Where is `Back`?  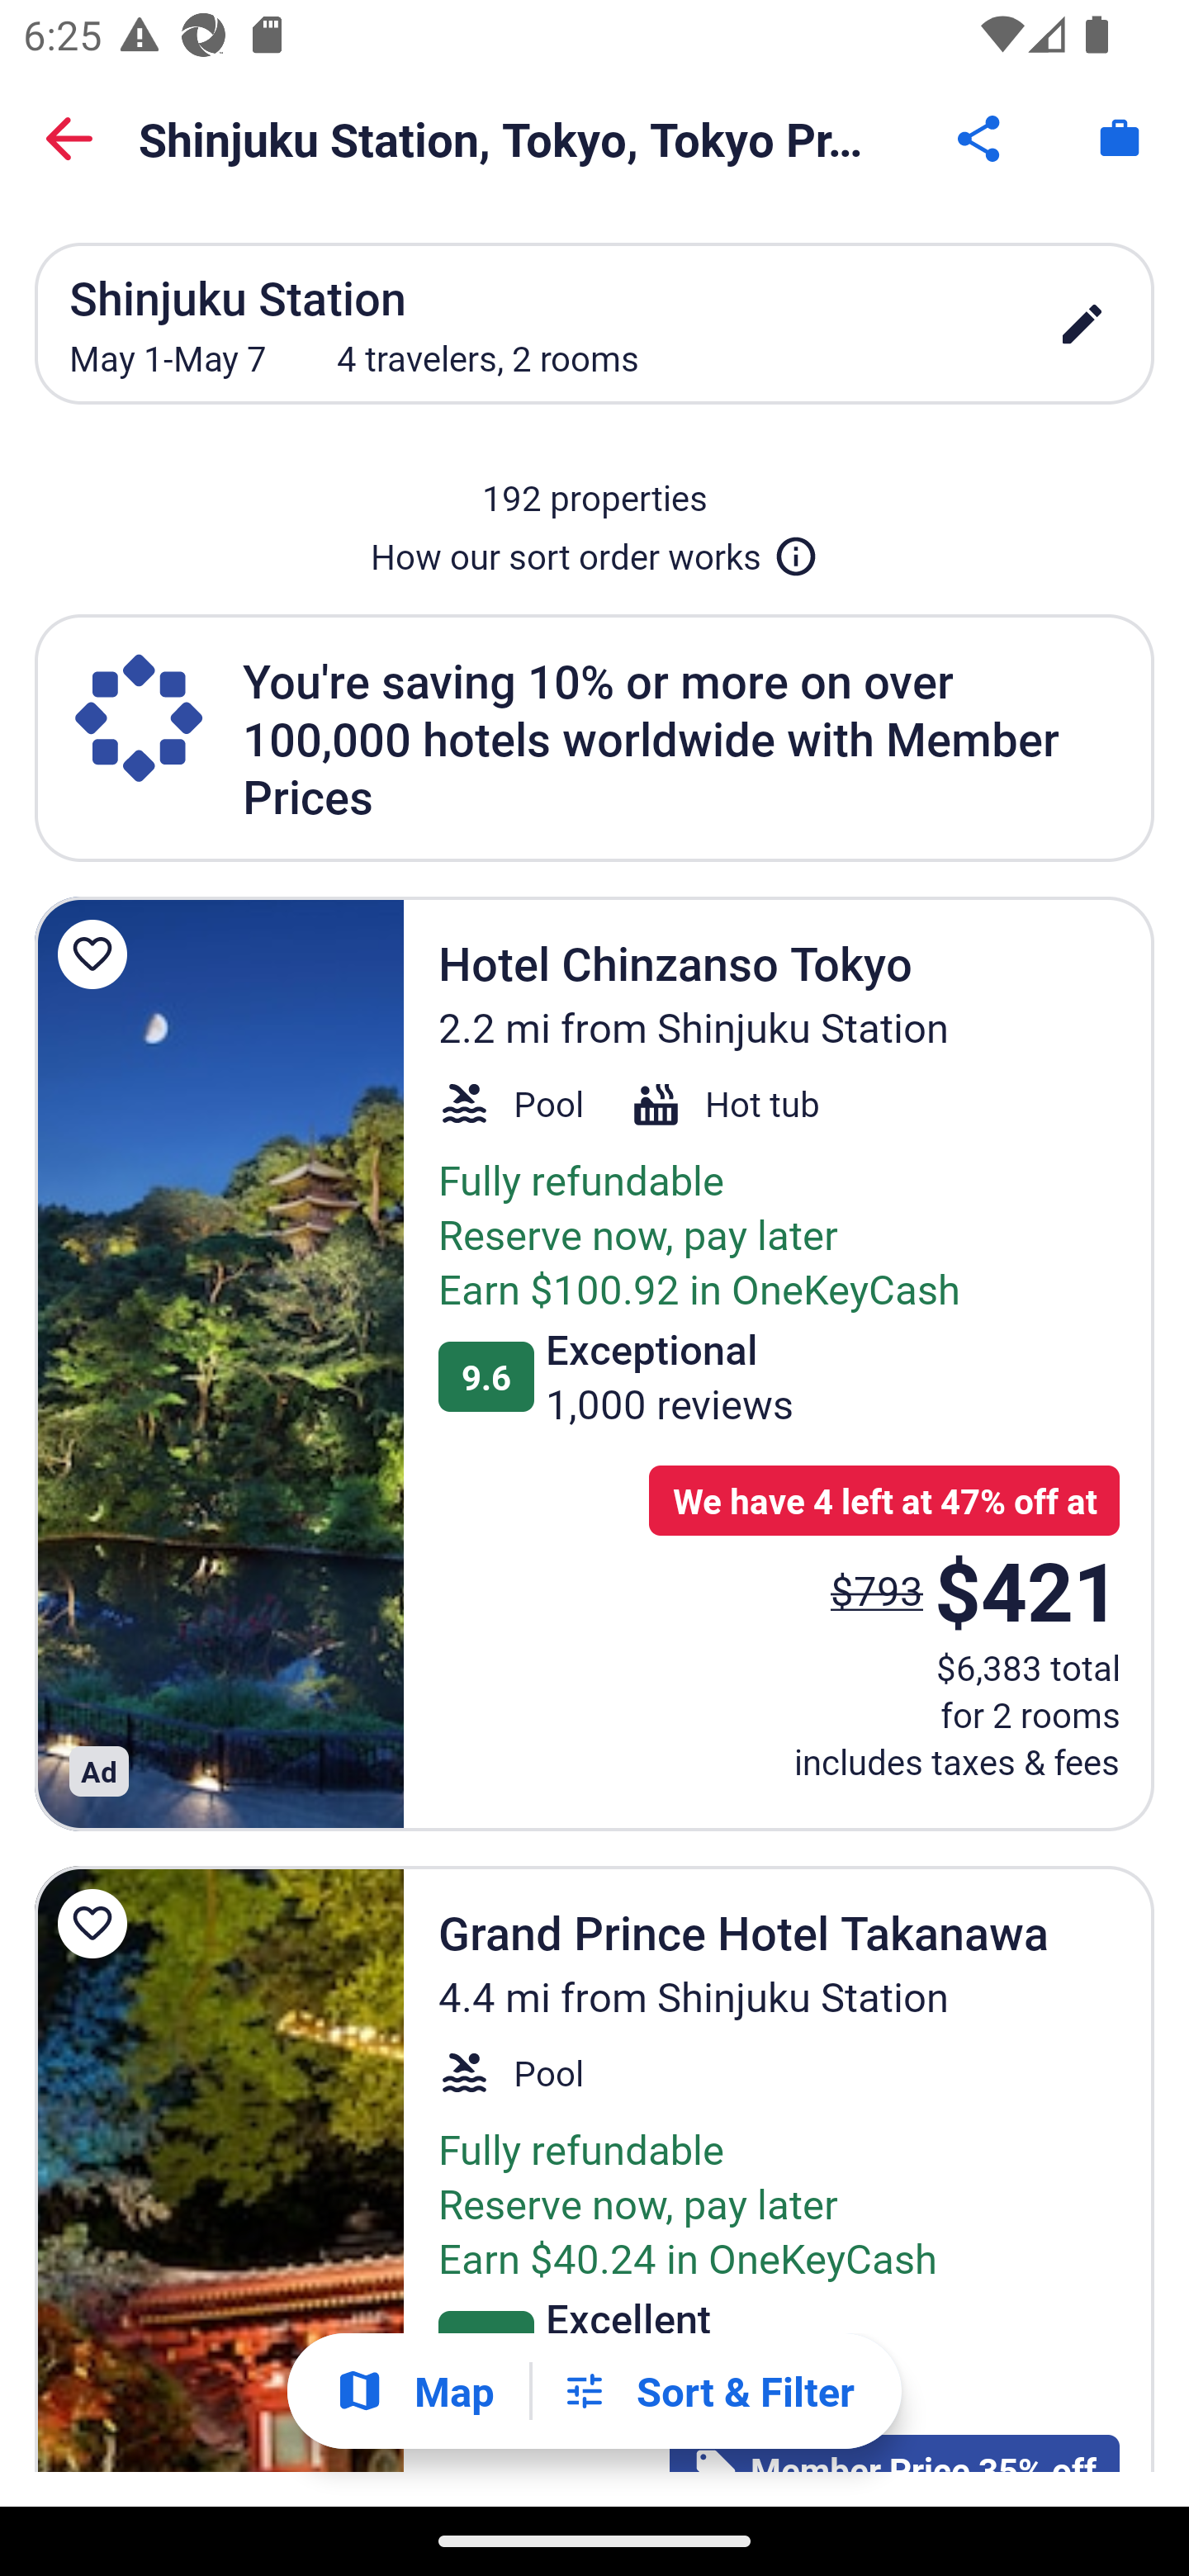 Back is located at coordinates (69, 139).